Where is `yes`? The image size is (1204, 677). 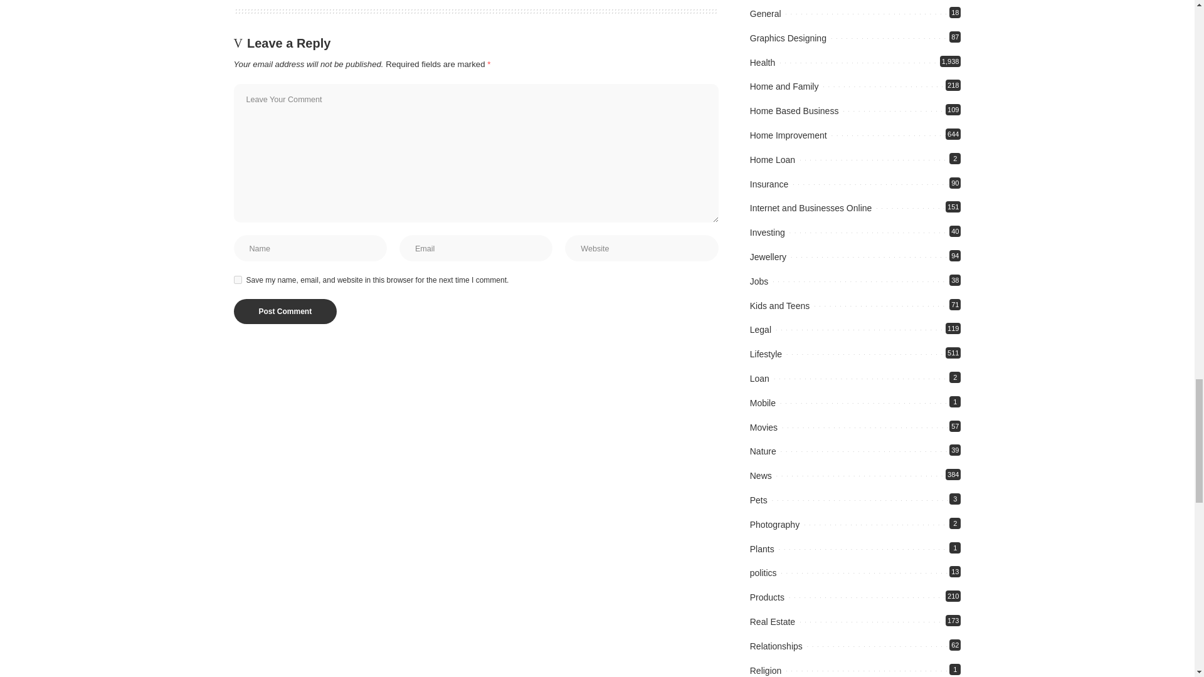 yes is located at coordinates (237, 280).